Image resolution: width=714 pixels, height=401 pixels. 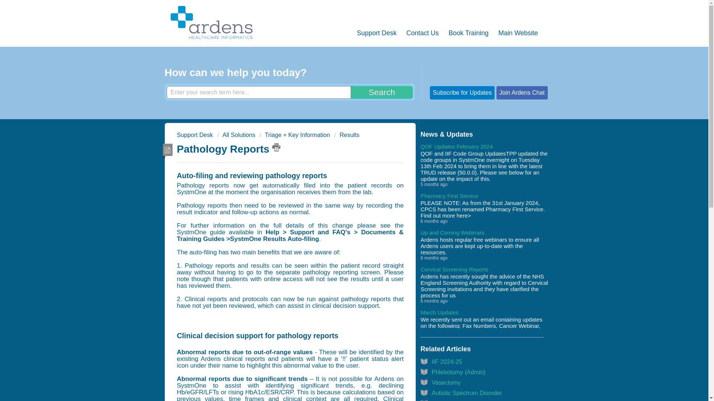 I want to click on Join Ardens Chat, so click(x=522, y=92).